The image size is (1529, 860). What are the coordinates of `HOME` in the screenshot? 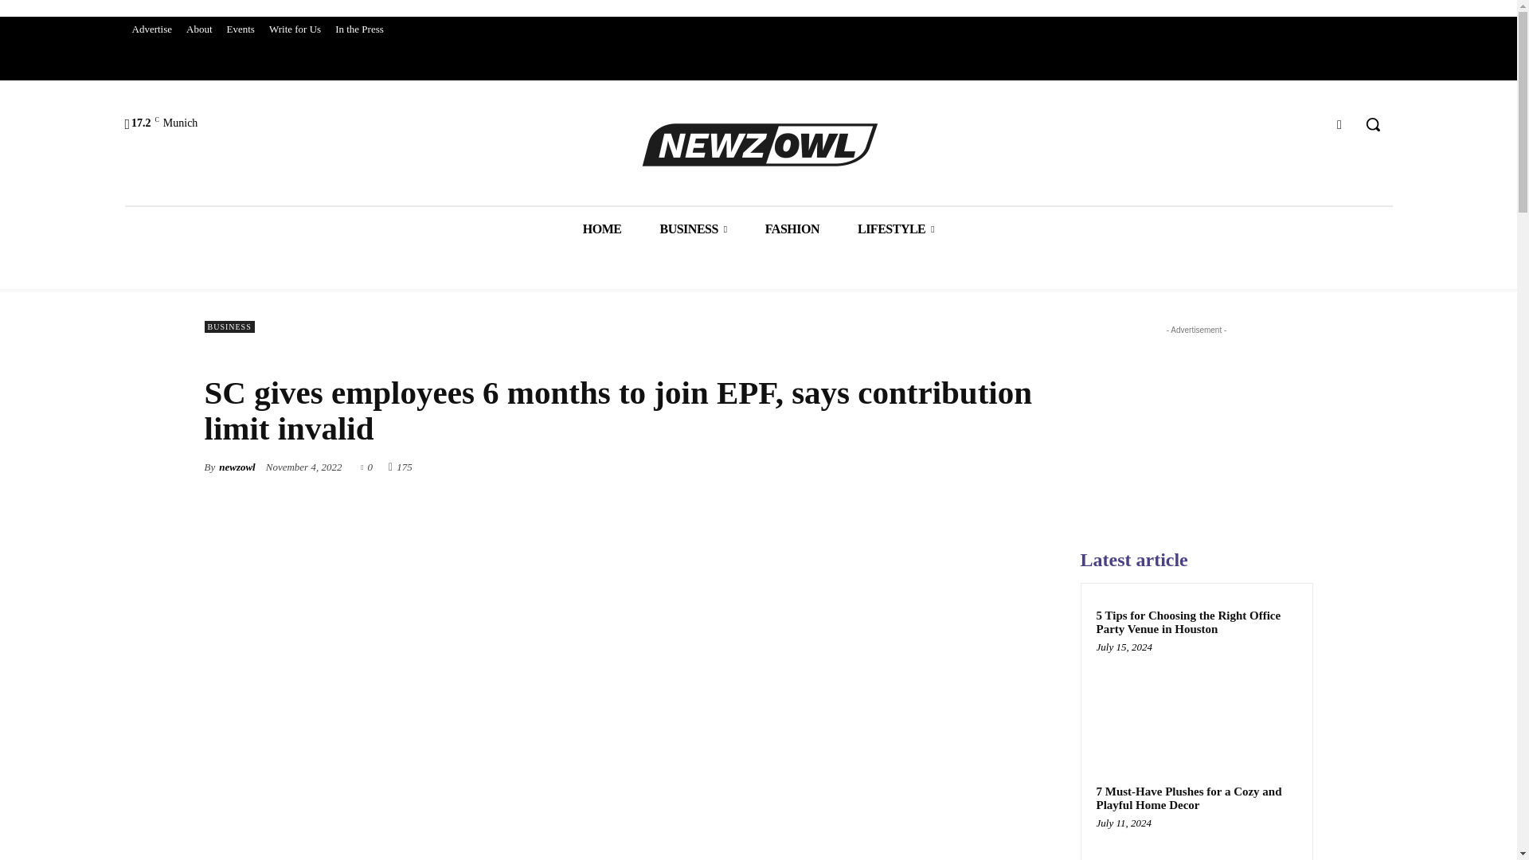 It's located at (602, 229).